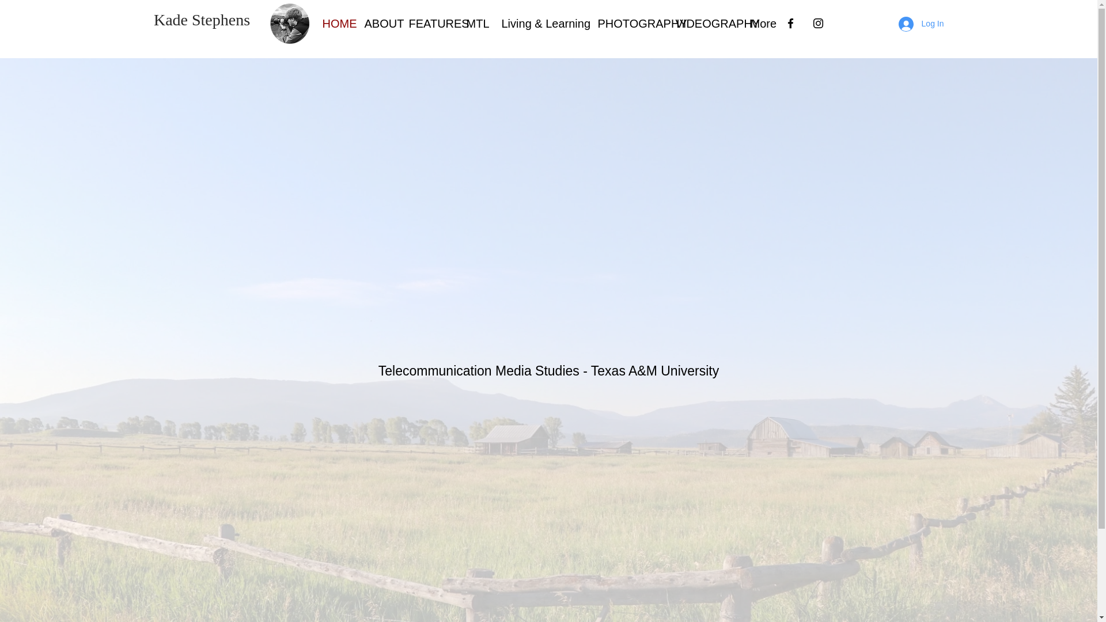  What do you see at coordinates (378, 24) in the screenshot?
I see `ABOUT` at bounding box center [378, 24].